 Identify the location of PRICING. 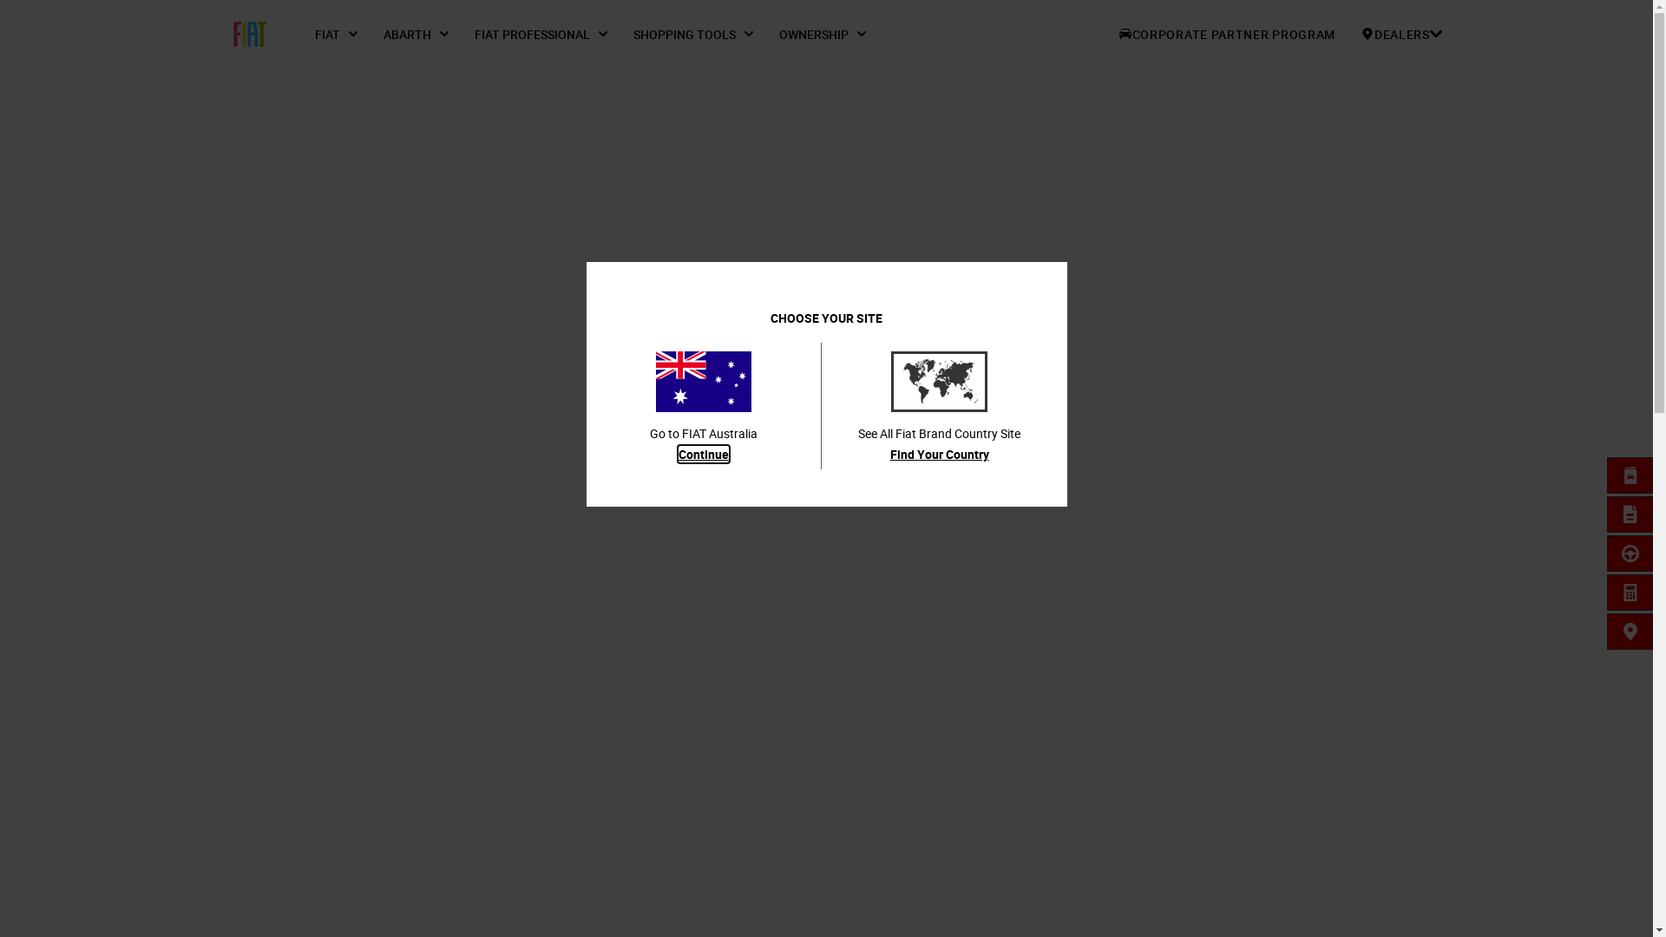
(1630, 593).